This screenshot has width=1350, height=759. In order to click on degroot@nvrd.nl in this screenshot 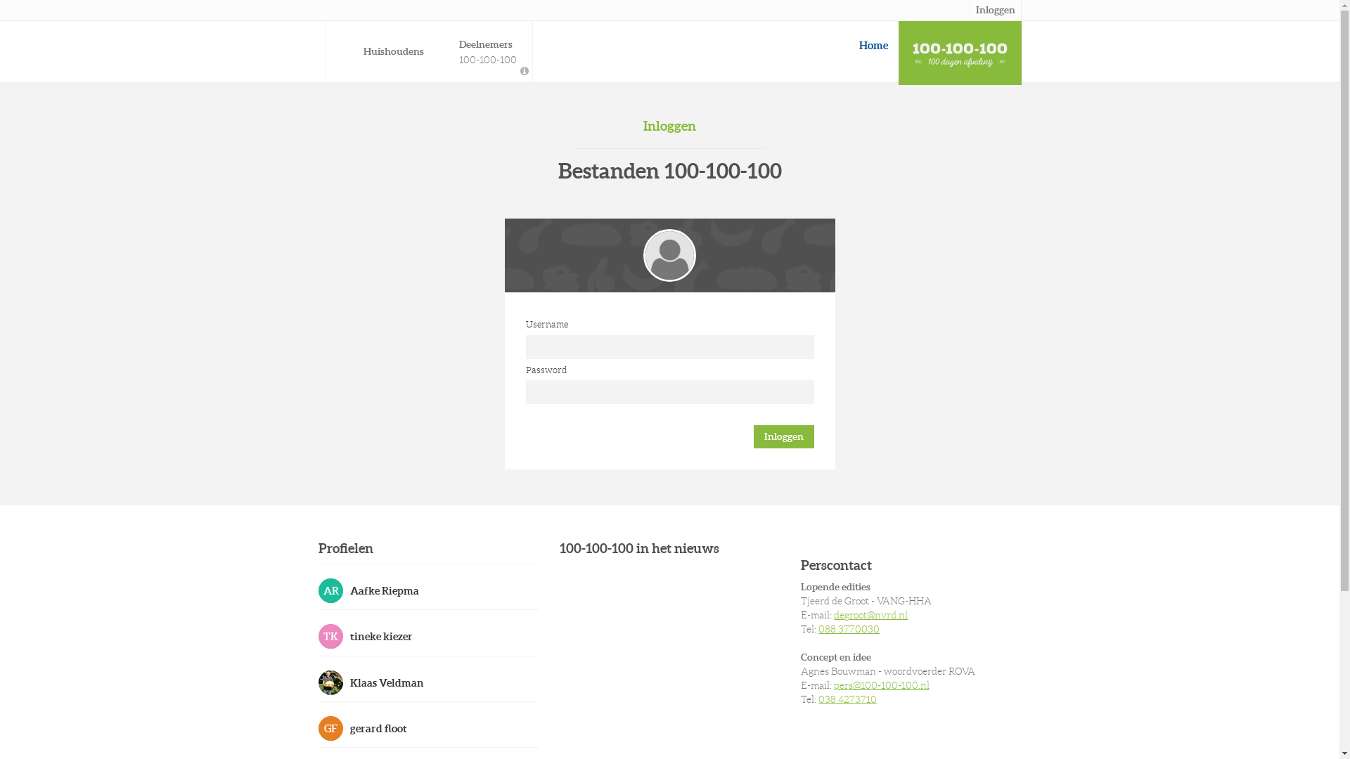, I will do `click(870, 614)`.